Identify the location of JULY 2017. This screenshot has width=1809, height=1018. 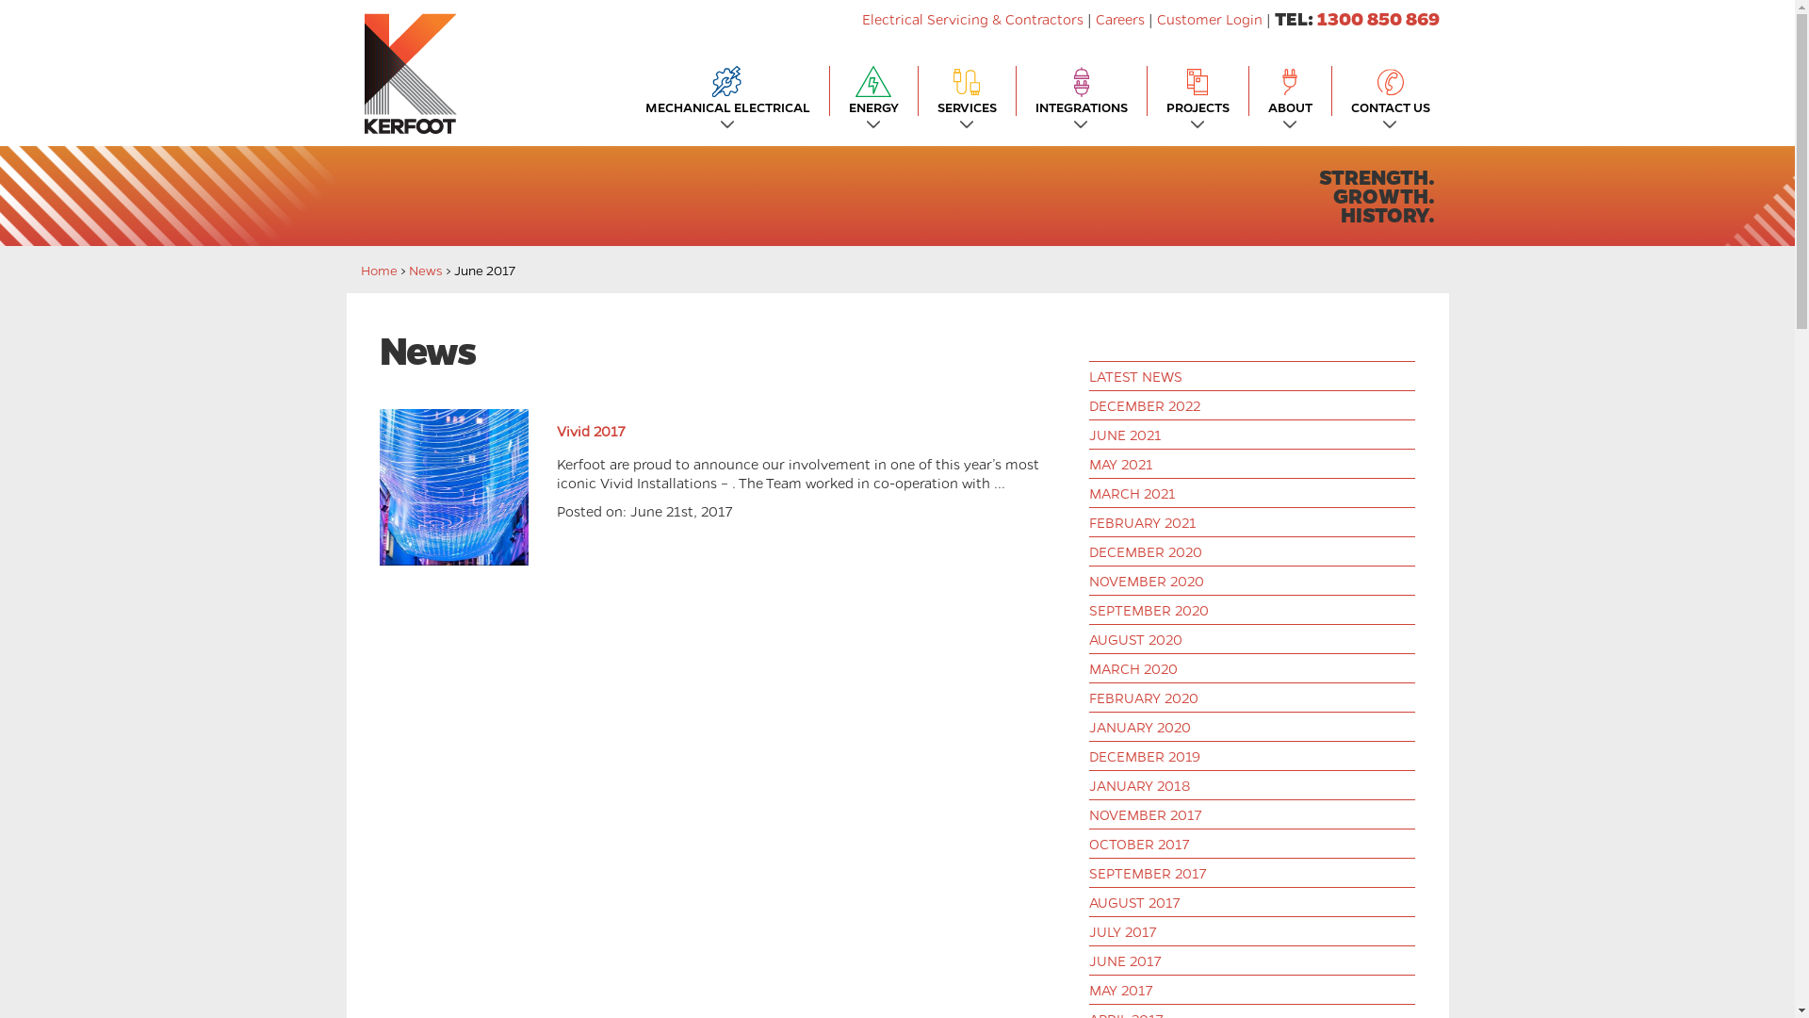
(1123, 931).